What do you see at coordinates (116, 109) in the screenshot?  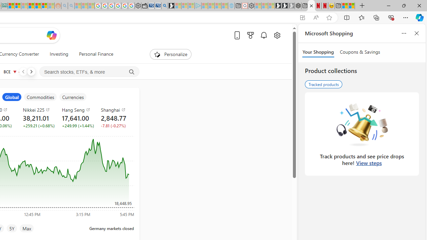 I see `Shanghai` at bounding box center [116, 109].